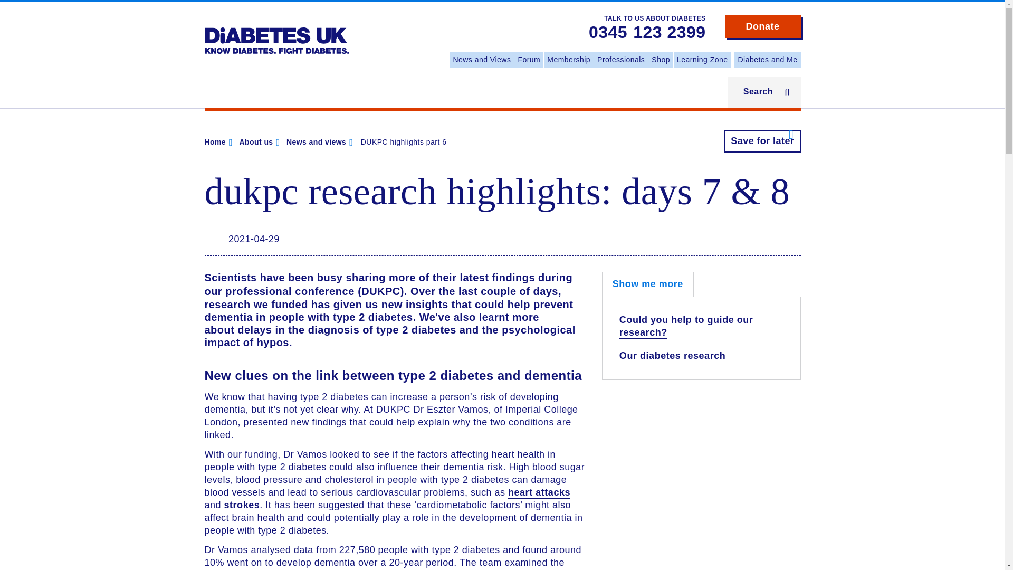  What do you see at coordinates (661, 60) in the screenshot?
I see `Shop` at bounding box center [661, 60].